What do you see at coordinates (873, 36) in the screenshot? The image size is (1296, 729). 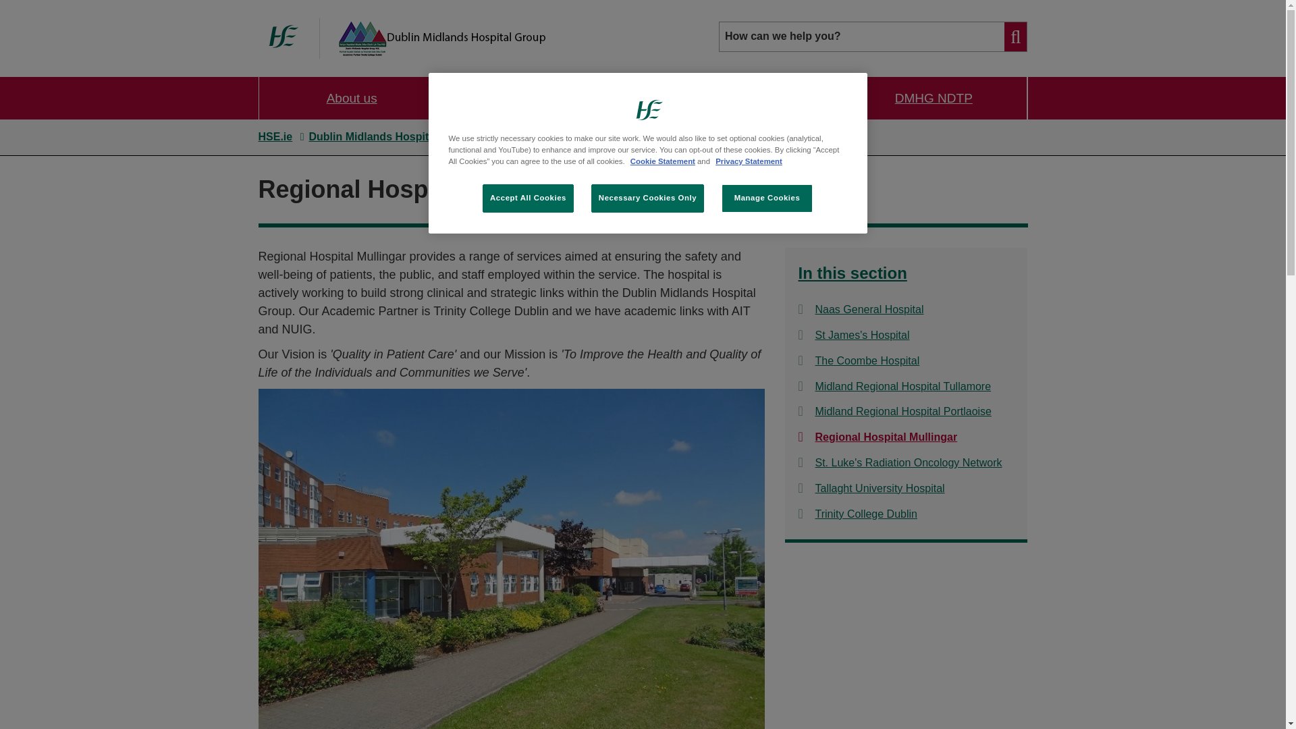 I see `How can we help you?` at bounding box center [873, 36].